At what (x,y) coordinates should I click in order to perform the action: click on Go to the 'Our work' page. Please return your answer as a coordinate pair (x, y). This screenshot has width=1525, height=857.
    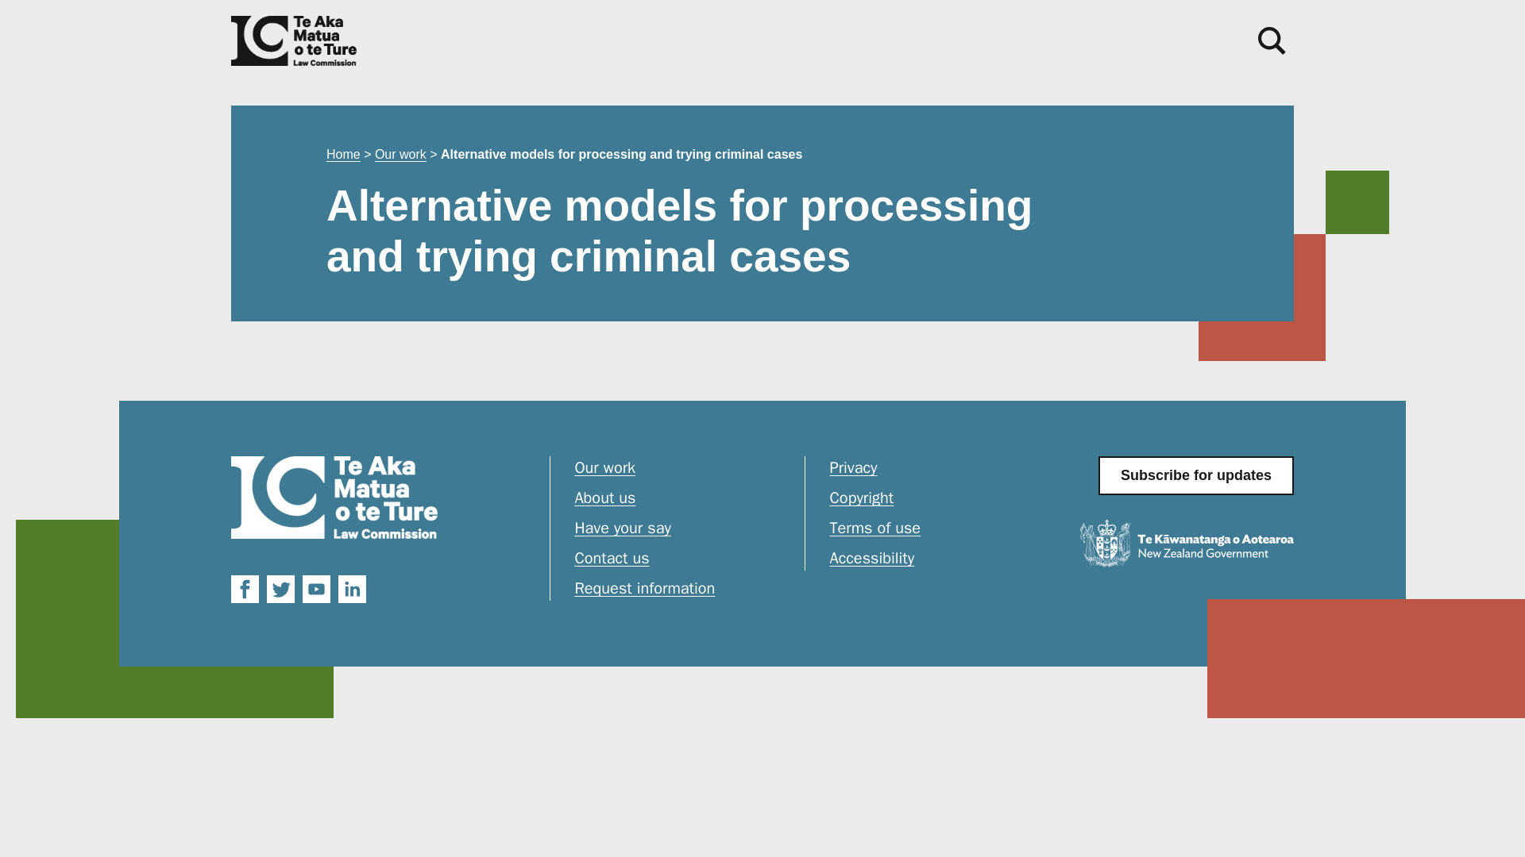
    Looking at the image, I should click on (678, 471).